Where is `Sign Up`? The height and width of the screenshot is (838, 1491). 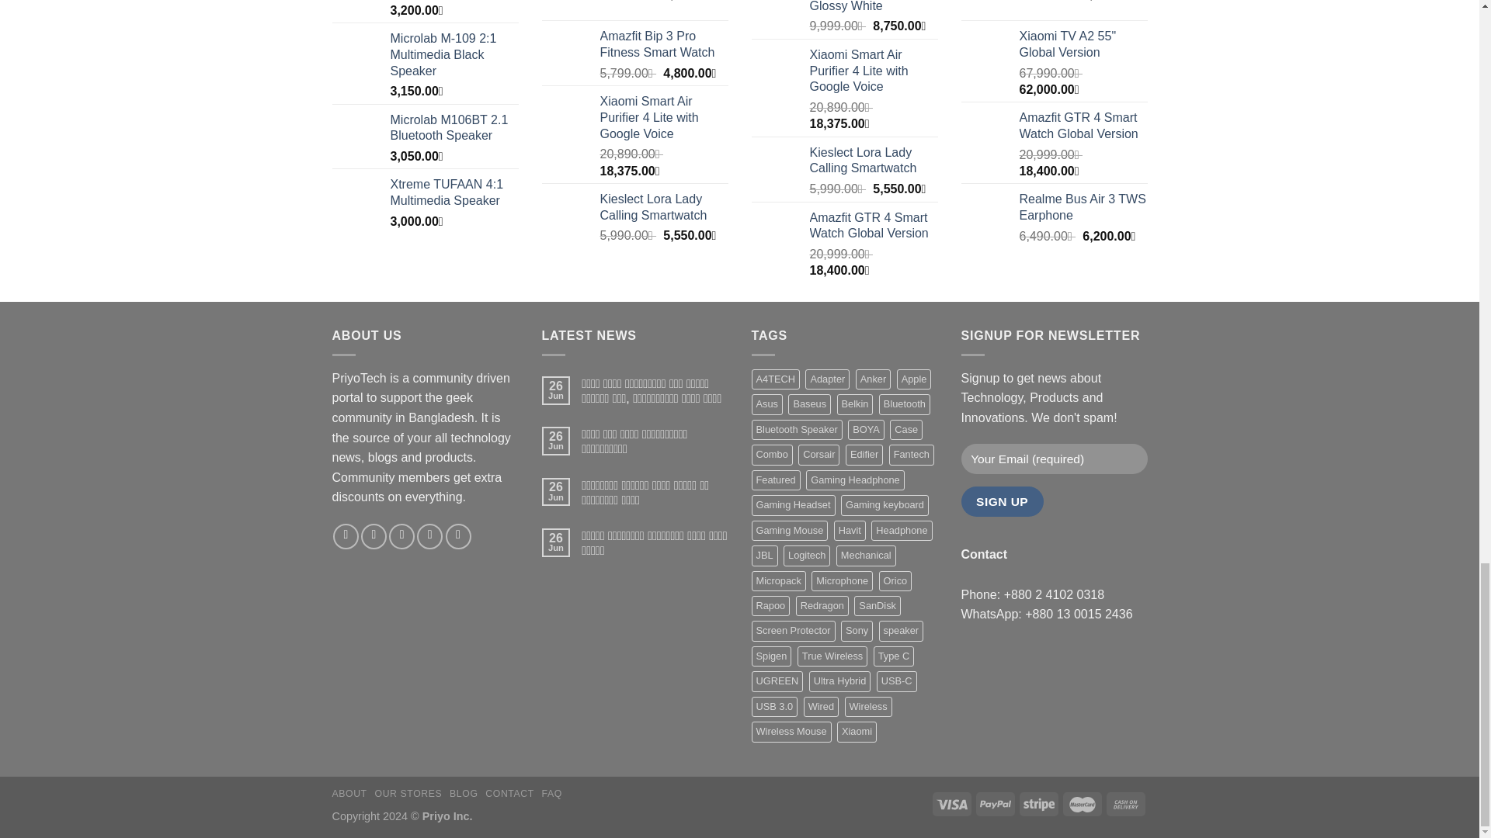
Sign Up is located at coordinates (1003, 501).